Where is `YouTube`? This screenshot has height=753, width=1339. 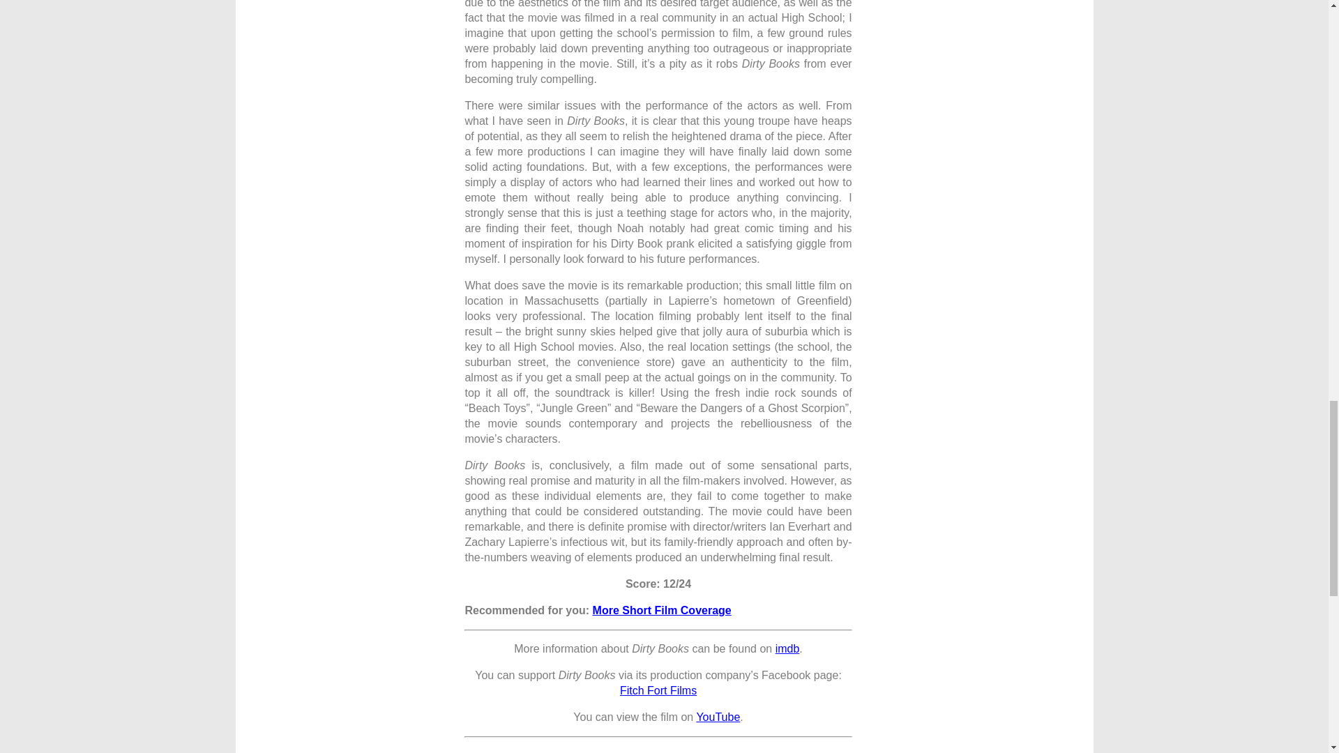 YouTube is located at coordinates (718, 717).